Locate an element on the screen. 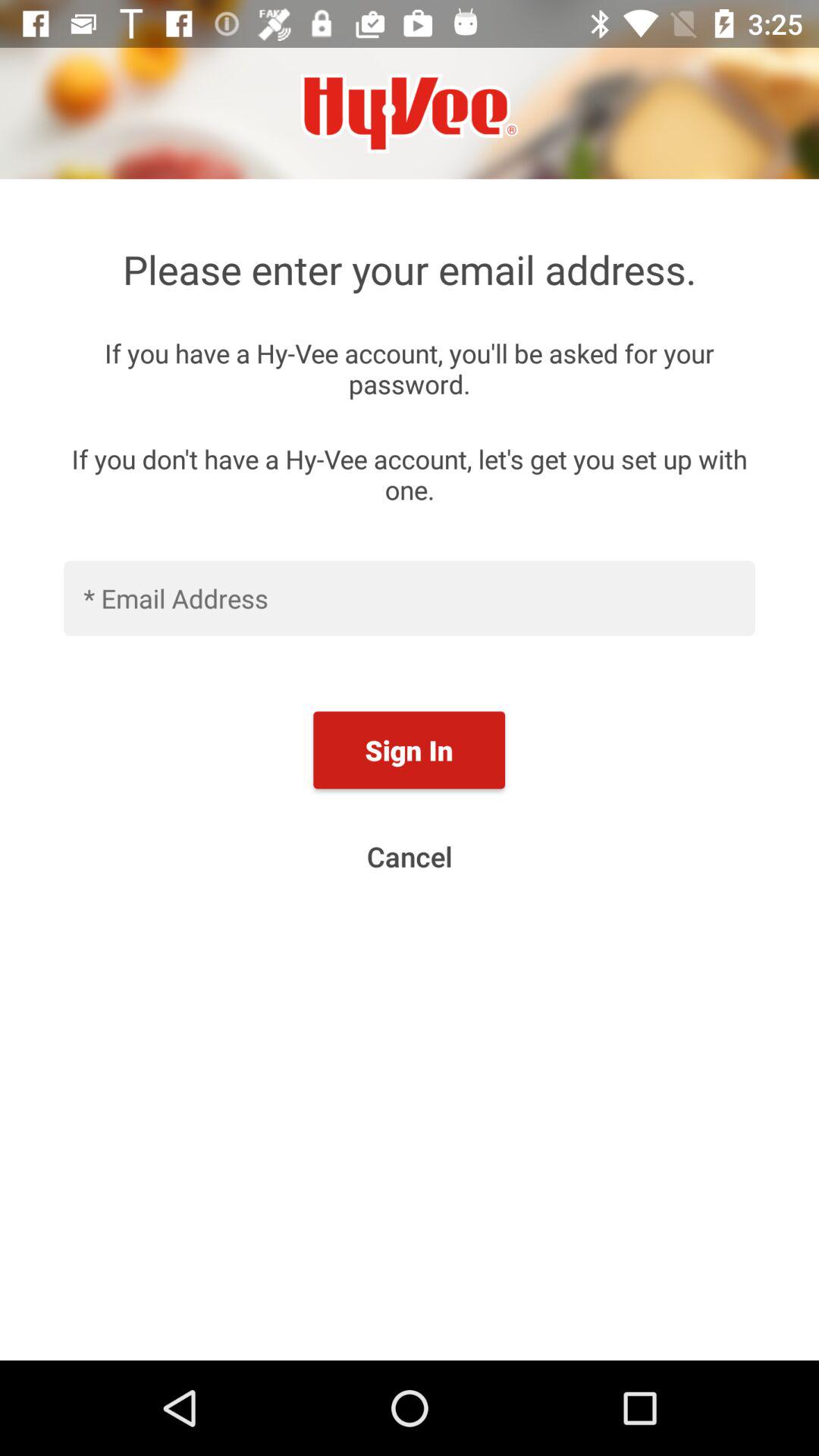  scroll until the cancel icon is located at coordinates (409, 856).